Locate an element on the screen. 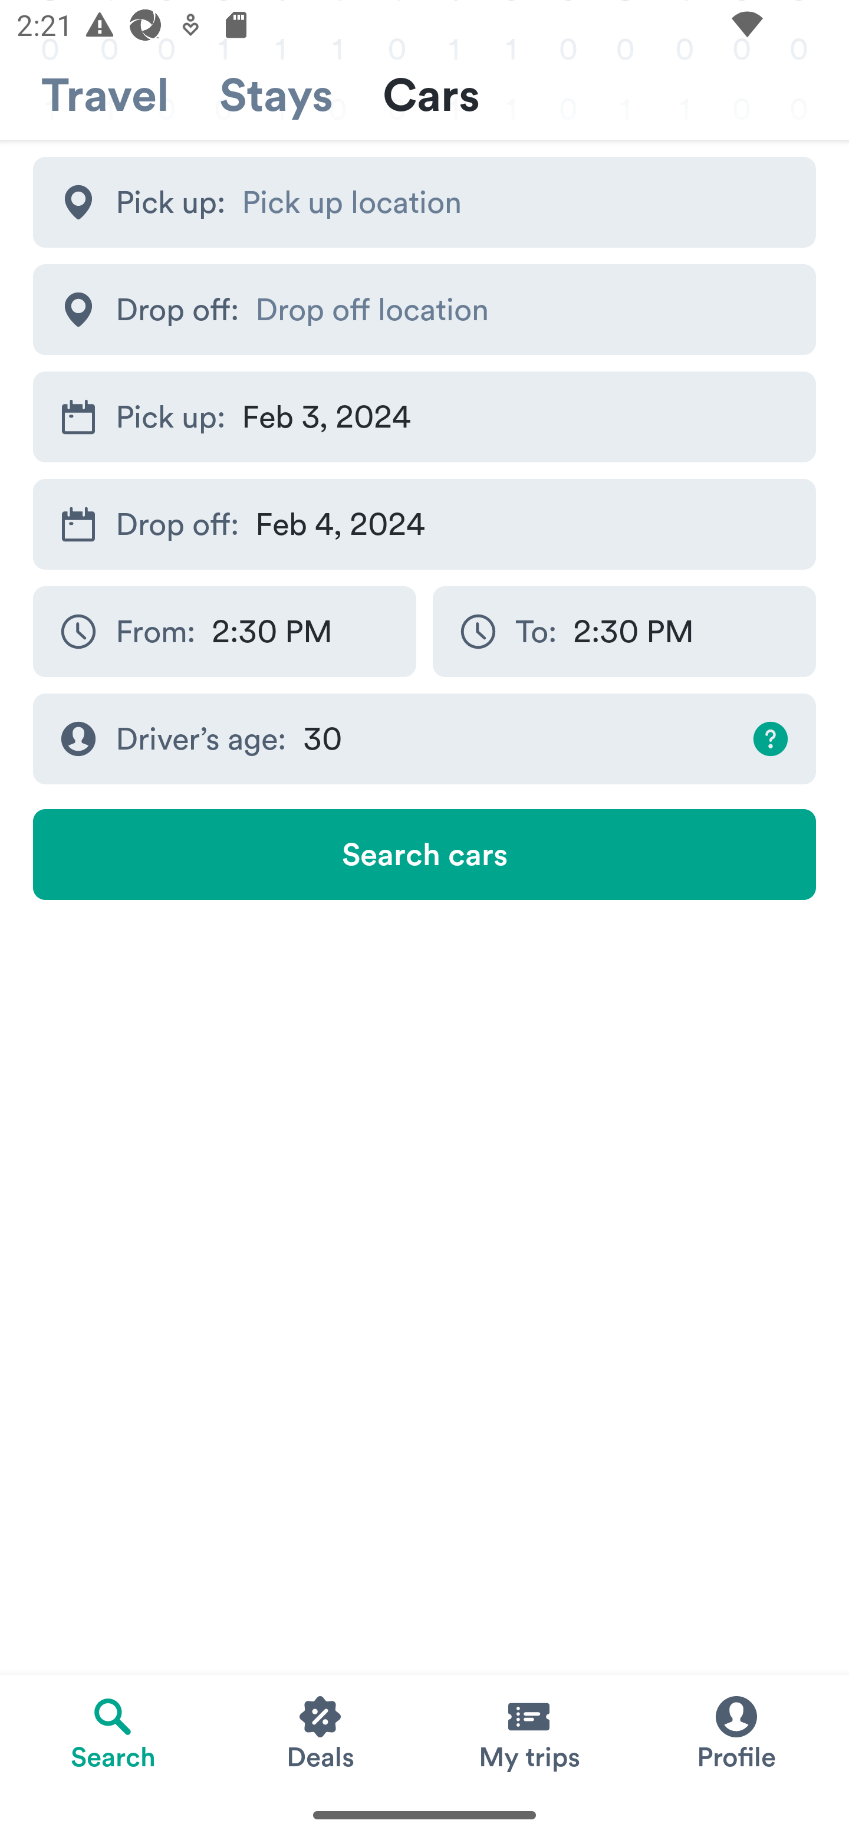 The width and height of the screenshot is (849, 1840). Pick up: Feb 3, 2024 is located at coordinates (424, 418).